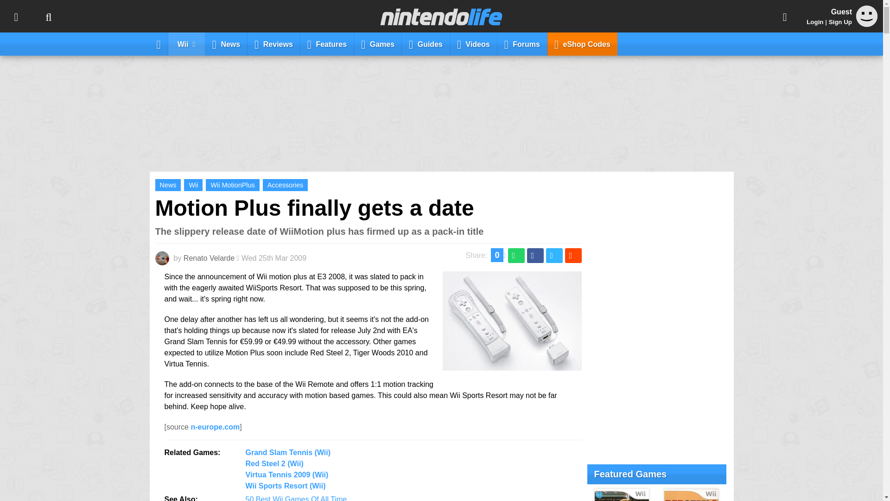 The image size is (890, 501). What do you see at coordinates (441, 17) in the screenshot?
I see `Nintendo Life` at bounding box center [441, 17].